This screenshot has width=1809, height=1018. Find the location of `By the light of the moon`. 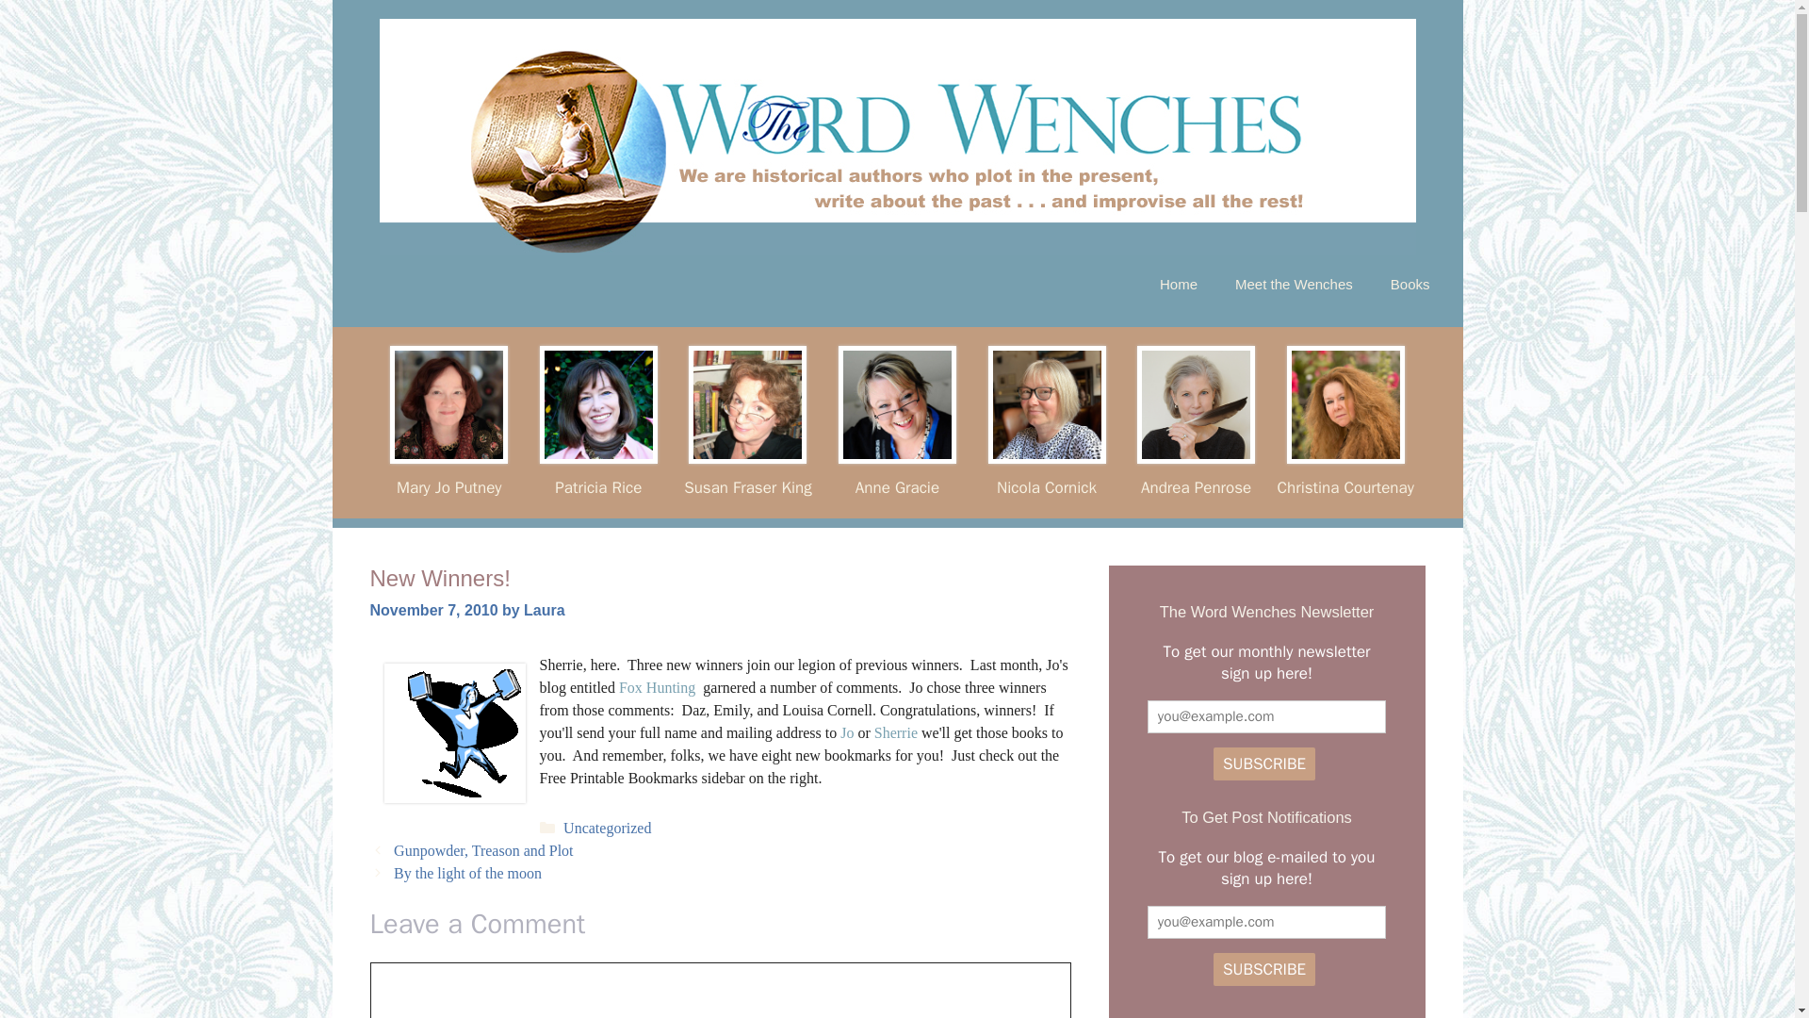

By the light of the moon is located at coordinates (467, 873).